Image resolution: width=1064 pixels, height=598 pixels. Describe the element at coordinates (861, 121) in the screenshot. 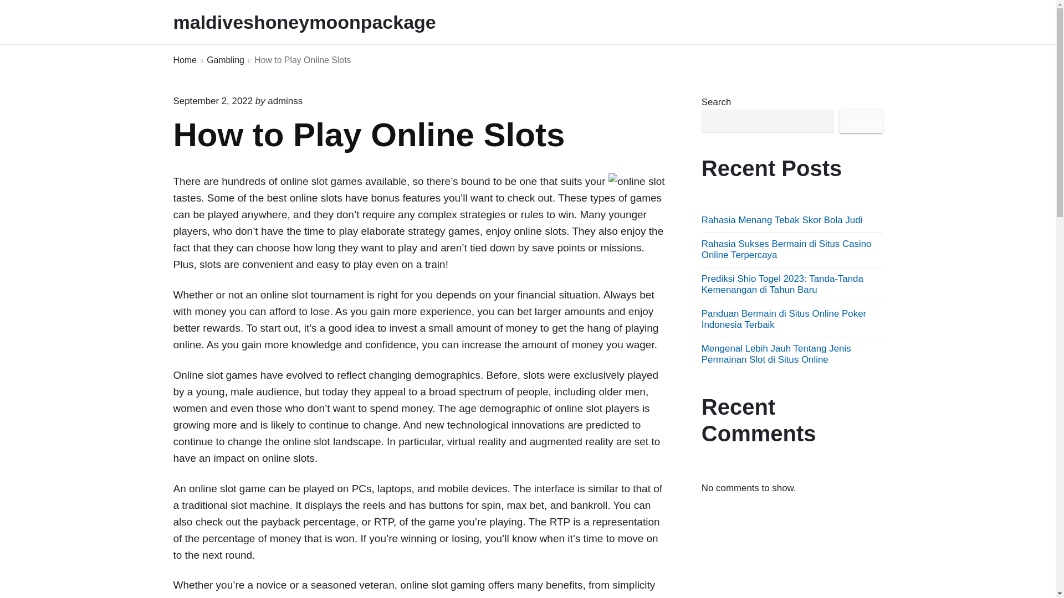

I see `SEARCH` at that location.